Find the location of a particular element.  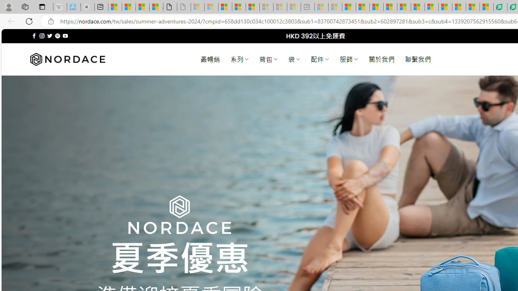

New tab - Sleeping is located at coordinates (308, 7).